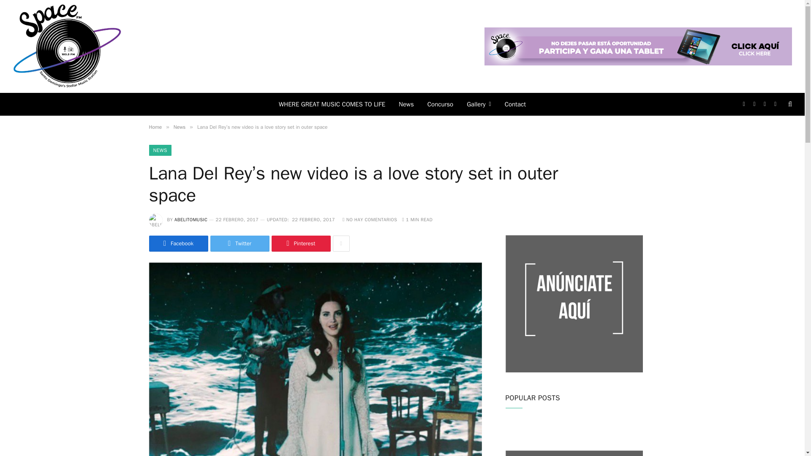  Describe the element at coordinates (67, 46) in the screenshot. I see `Space 103.3 FM` at that location.